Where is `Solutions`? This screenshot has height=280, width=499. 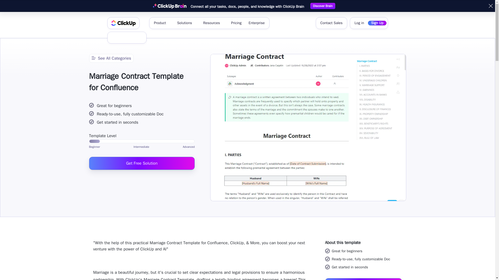 Solutions is located at coordinates (186, 23).